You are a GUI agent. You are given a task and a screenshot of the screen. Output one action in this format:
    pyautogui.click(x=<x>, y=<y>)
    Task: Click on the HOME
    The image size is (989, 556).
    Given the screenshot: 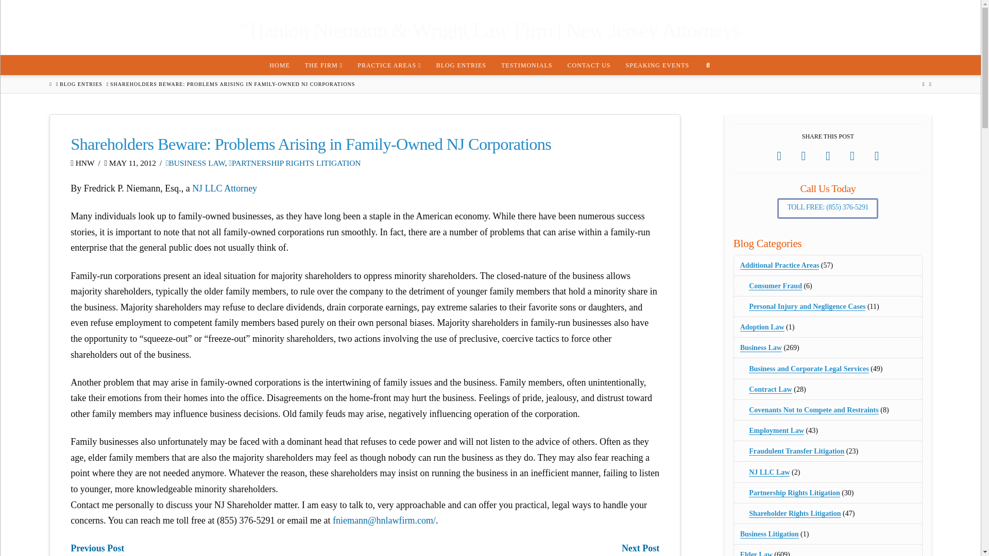 What is the action you would take?
    pyautogui.click(x=279, y=64)
    